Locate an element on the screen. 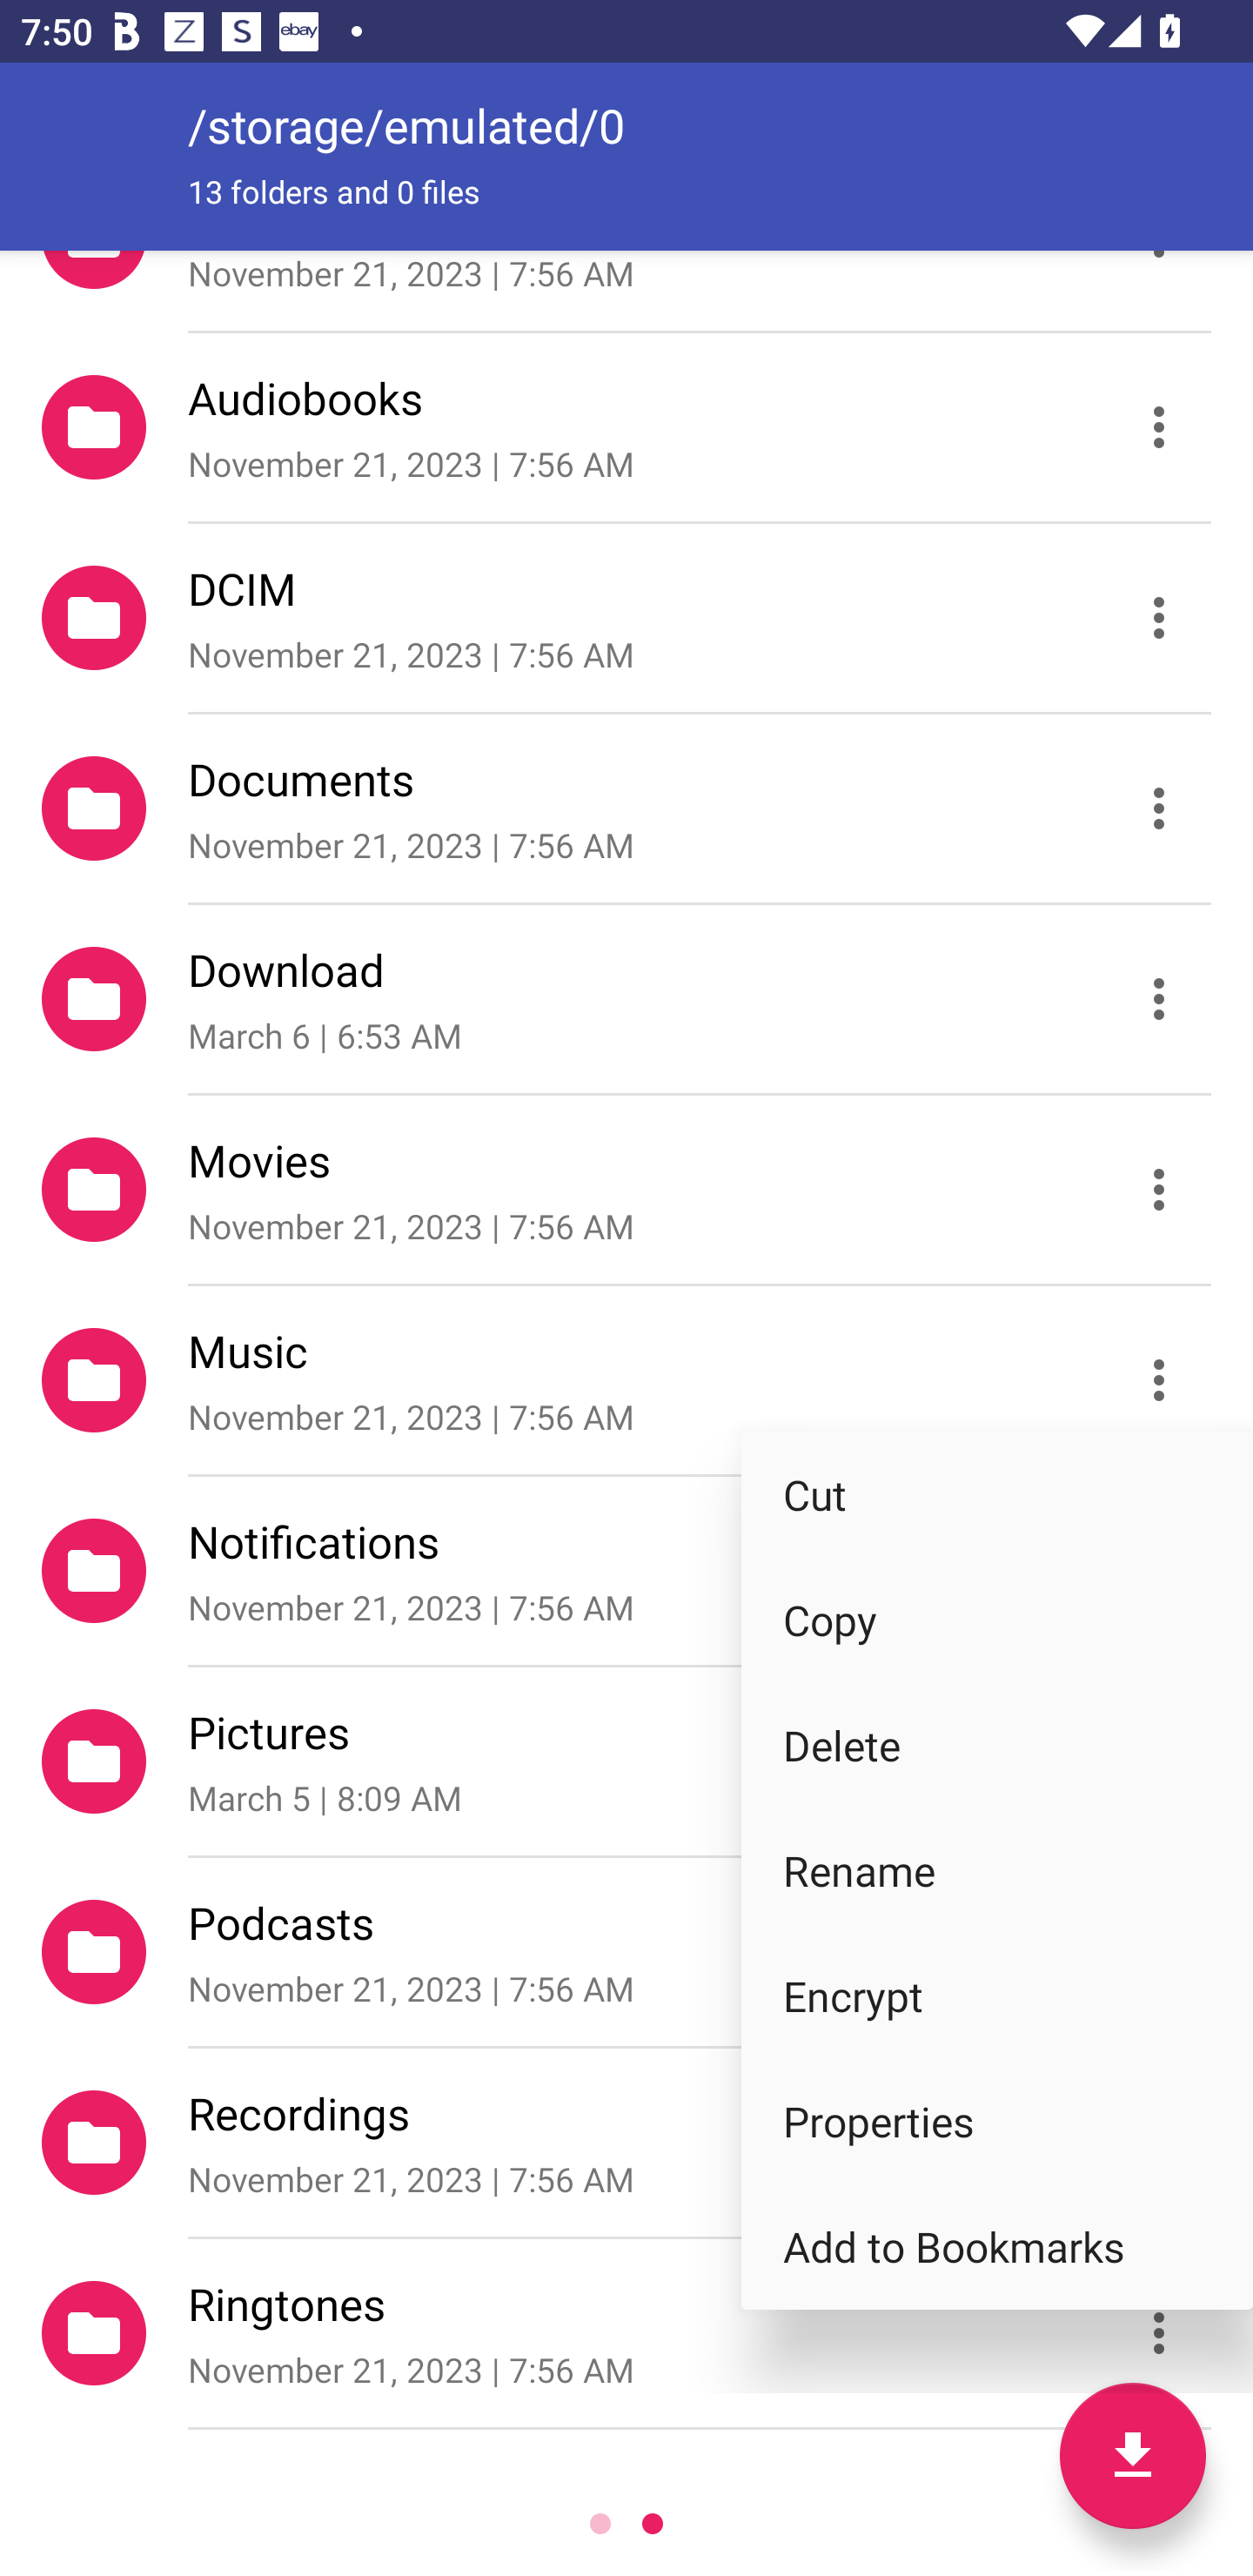 The height and width of the screenshot is (2576, 1253). Encrypt is located at coordinates (997, 1996).